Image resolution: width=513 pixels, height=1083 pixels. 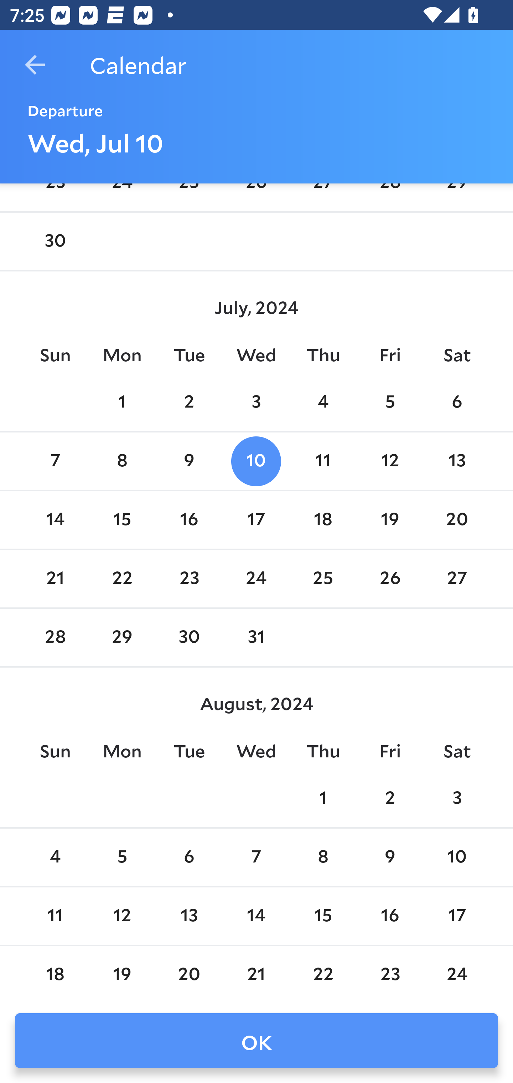 I want to click on 4, so click(x=323, y=403).